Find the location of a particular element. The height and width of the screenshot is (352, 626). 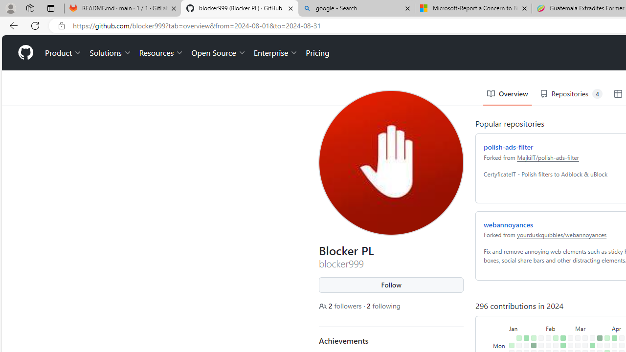

No contributions on February 7th. is located at coordinates (546, 325).